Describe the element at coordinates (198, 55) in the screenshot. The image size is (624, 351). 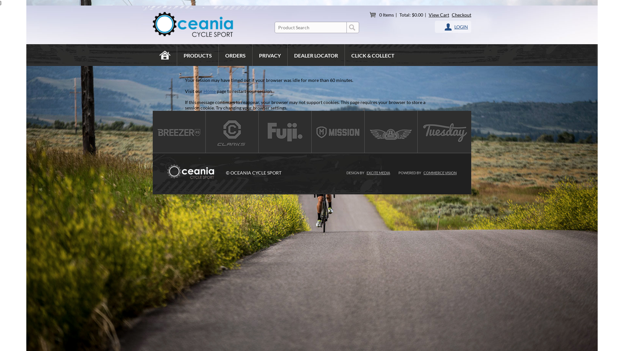
I see `PRODUCTS` at that location.